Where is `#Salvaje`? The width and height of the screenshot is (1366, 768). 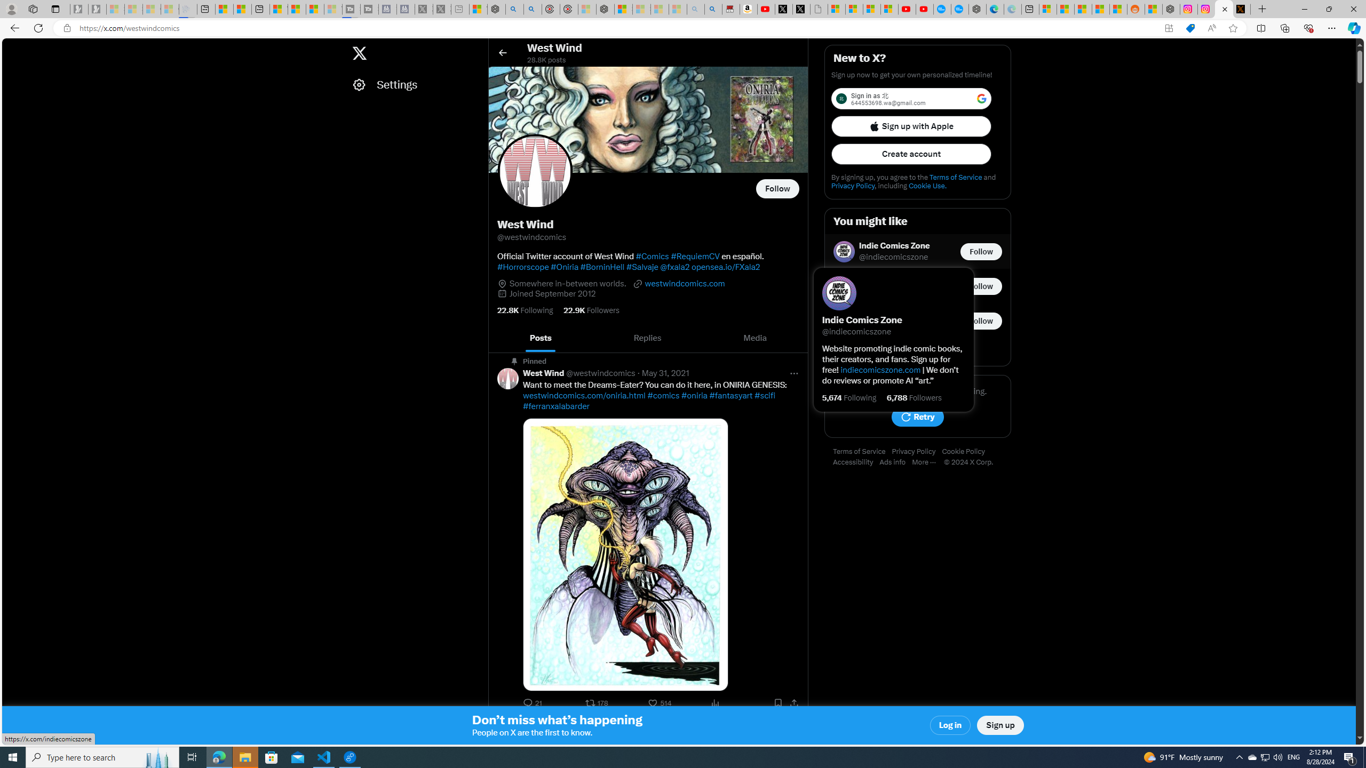 #Salvaje is located at coordinates (641, 267).